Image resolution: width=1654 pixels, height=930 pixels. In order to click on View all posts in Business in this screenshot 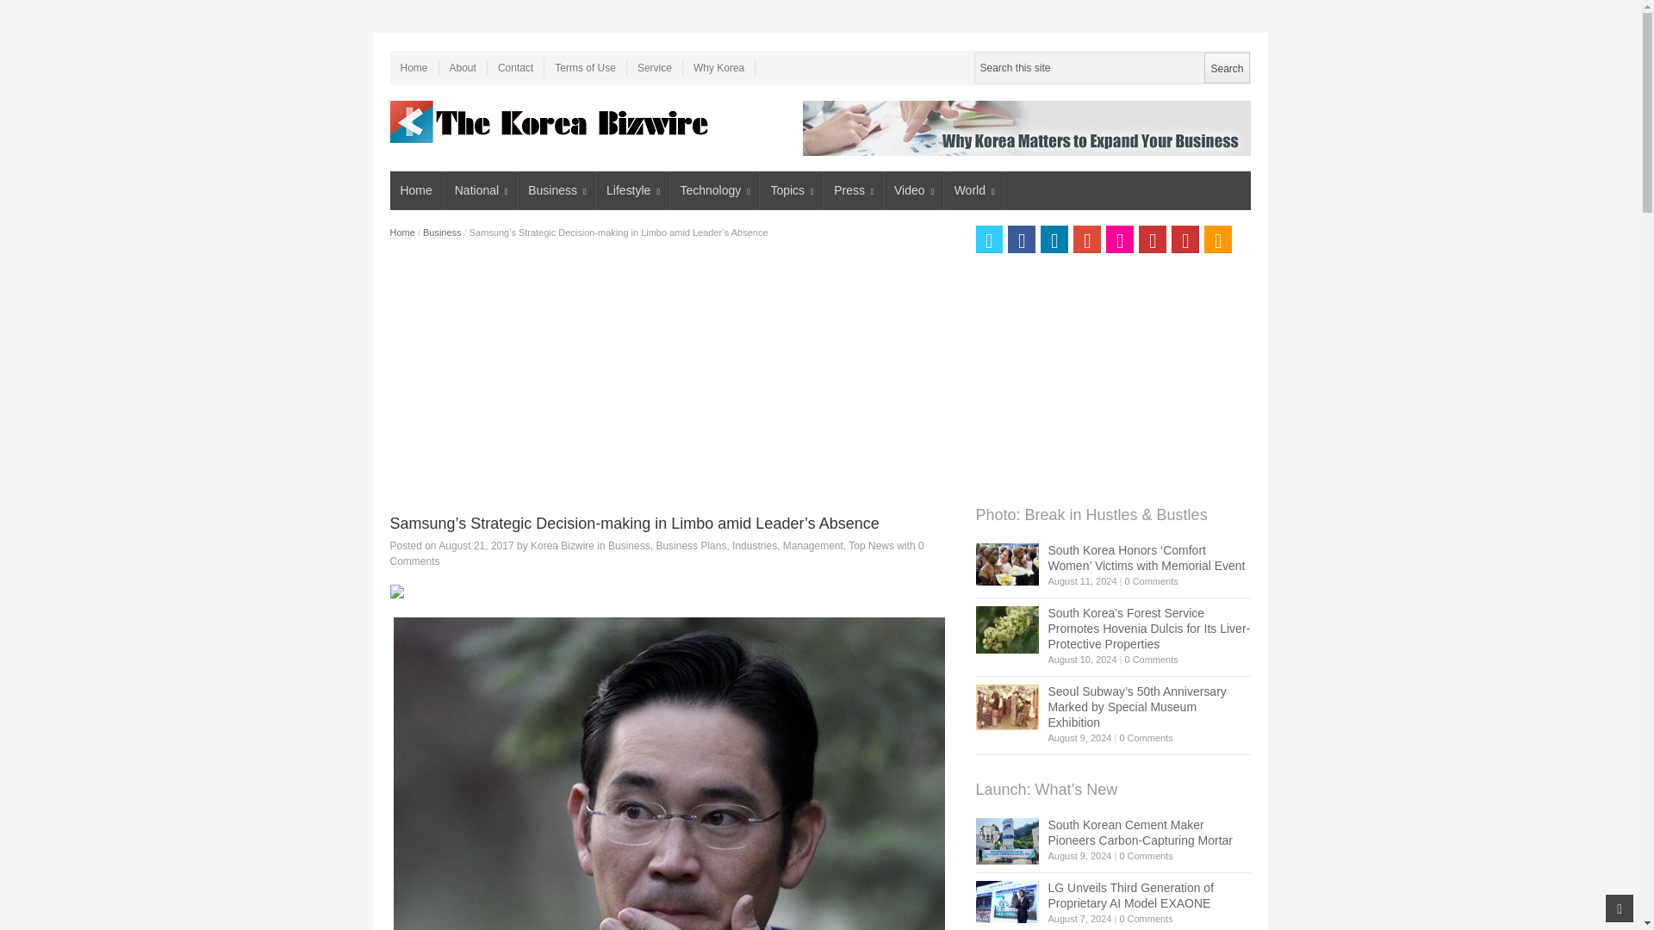, I will do `click(629, 546)`.